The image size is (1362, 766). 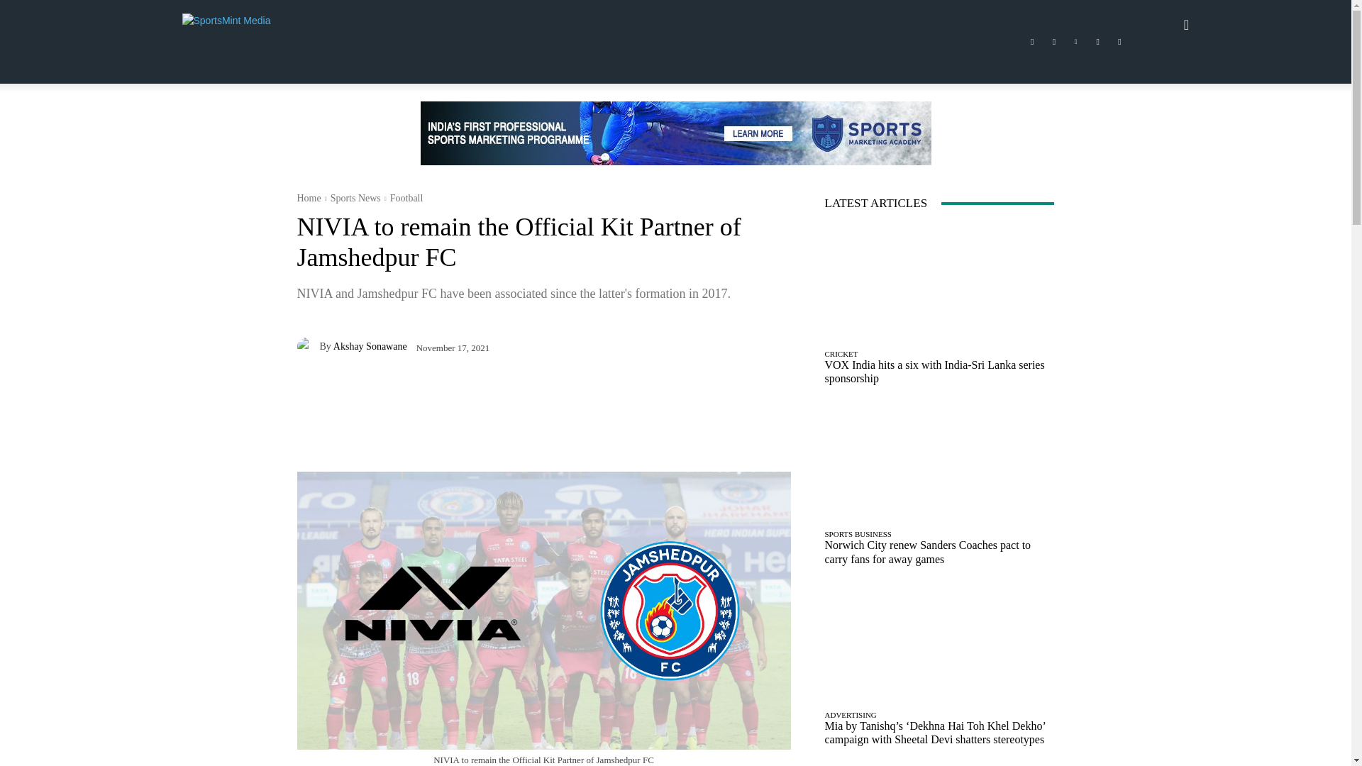 What do you see at coordinates (241, 24) in the screenshot?
I see `SportsMint Media` at bounding box center [241, 24].